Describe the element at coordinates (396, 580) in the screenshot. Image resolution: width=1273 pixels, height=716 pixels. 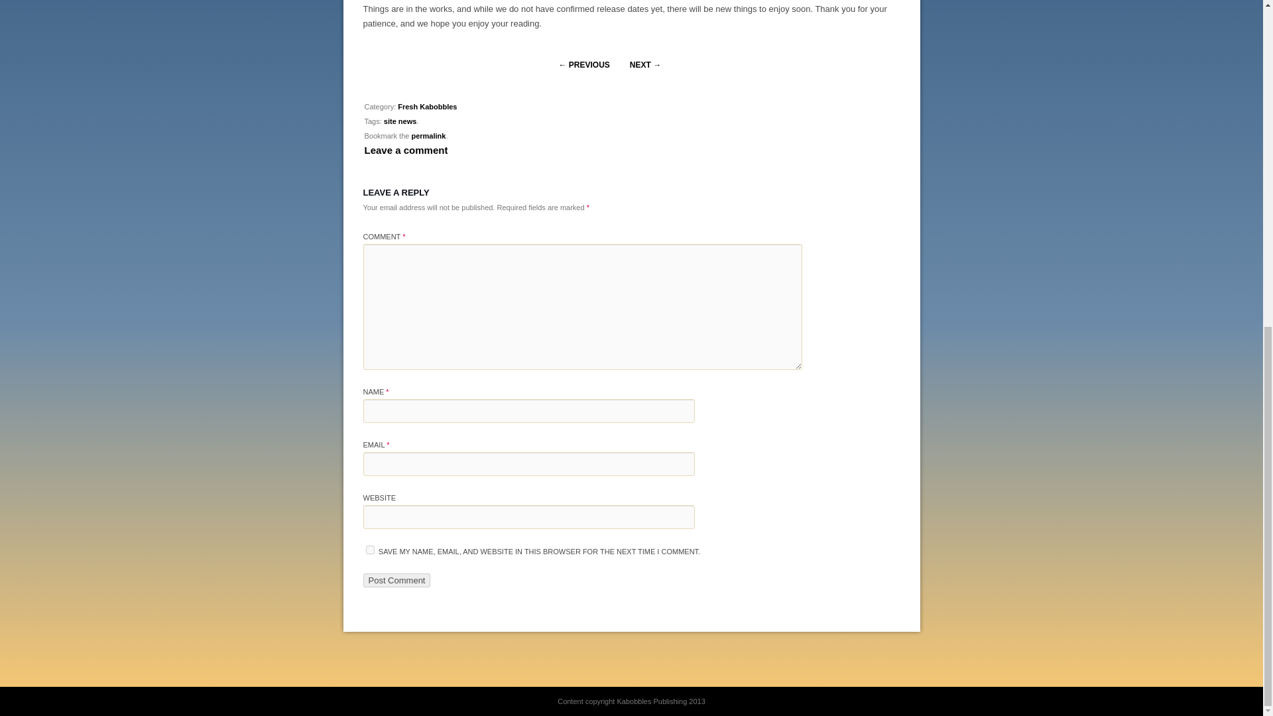
I see `Post Comment` at that location.